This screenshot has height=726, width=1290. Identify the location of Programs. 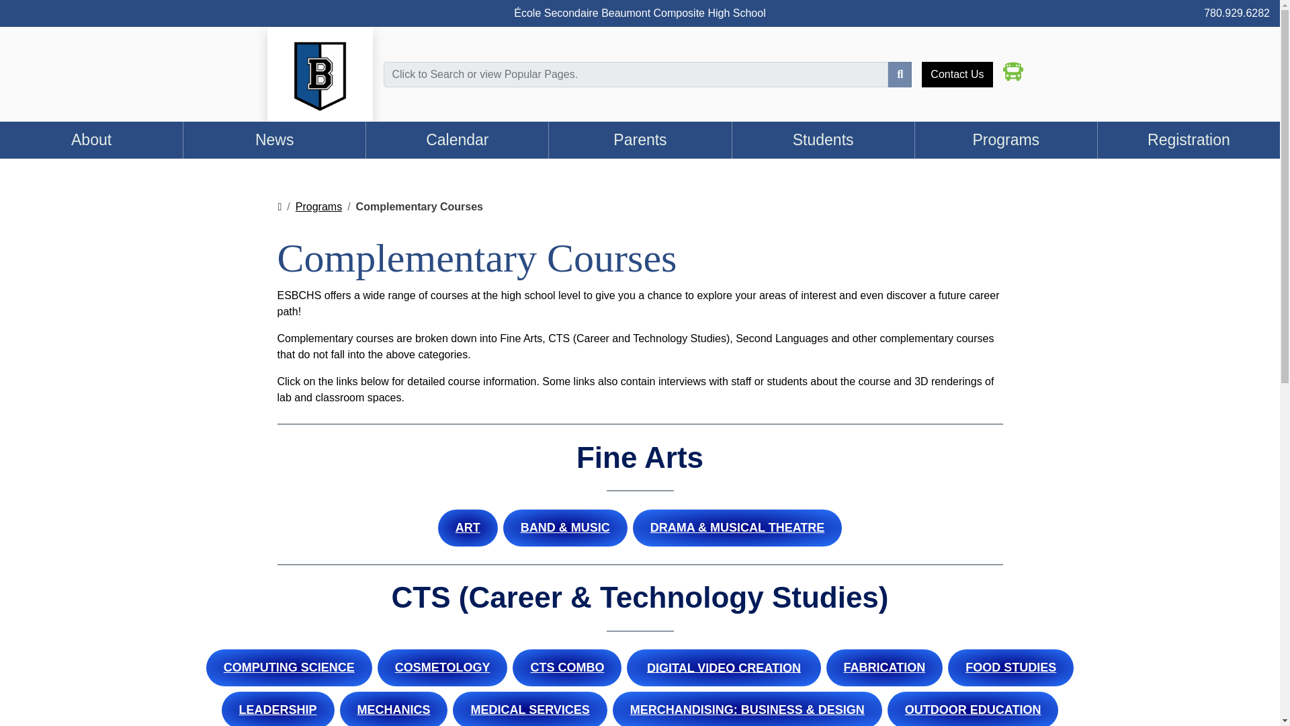
(318, 207).